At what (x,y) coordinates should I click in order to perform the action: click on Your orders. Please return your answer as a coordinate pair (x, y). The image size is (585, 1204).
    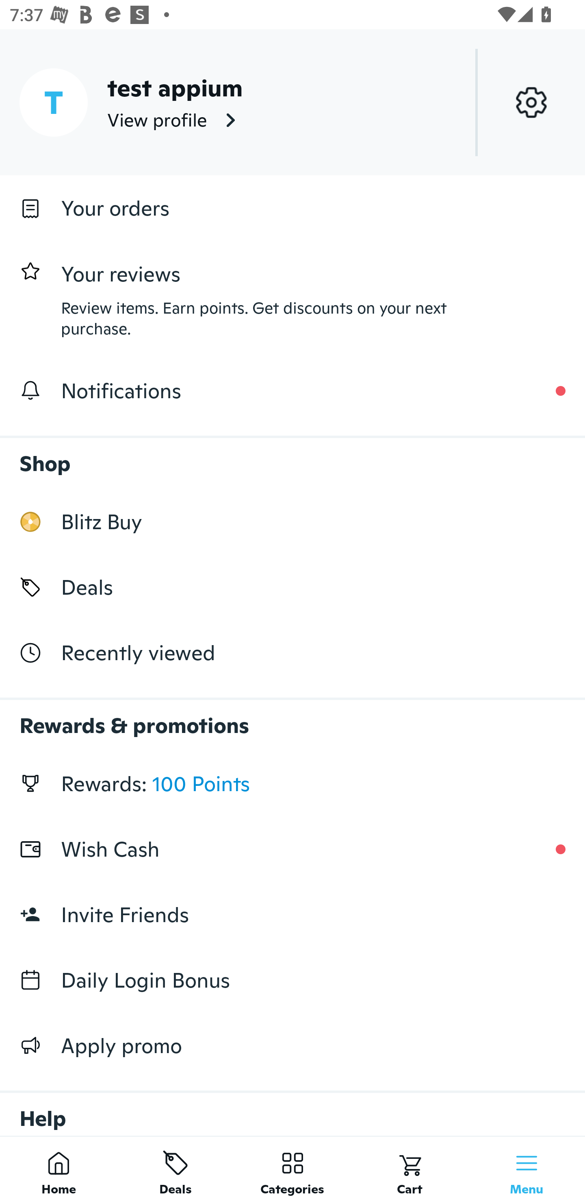
    Looking at the image, I should click on (292, 208).